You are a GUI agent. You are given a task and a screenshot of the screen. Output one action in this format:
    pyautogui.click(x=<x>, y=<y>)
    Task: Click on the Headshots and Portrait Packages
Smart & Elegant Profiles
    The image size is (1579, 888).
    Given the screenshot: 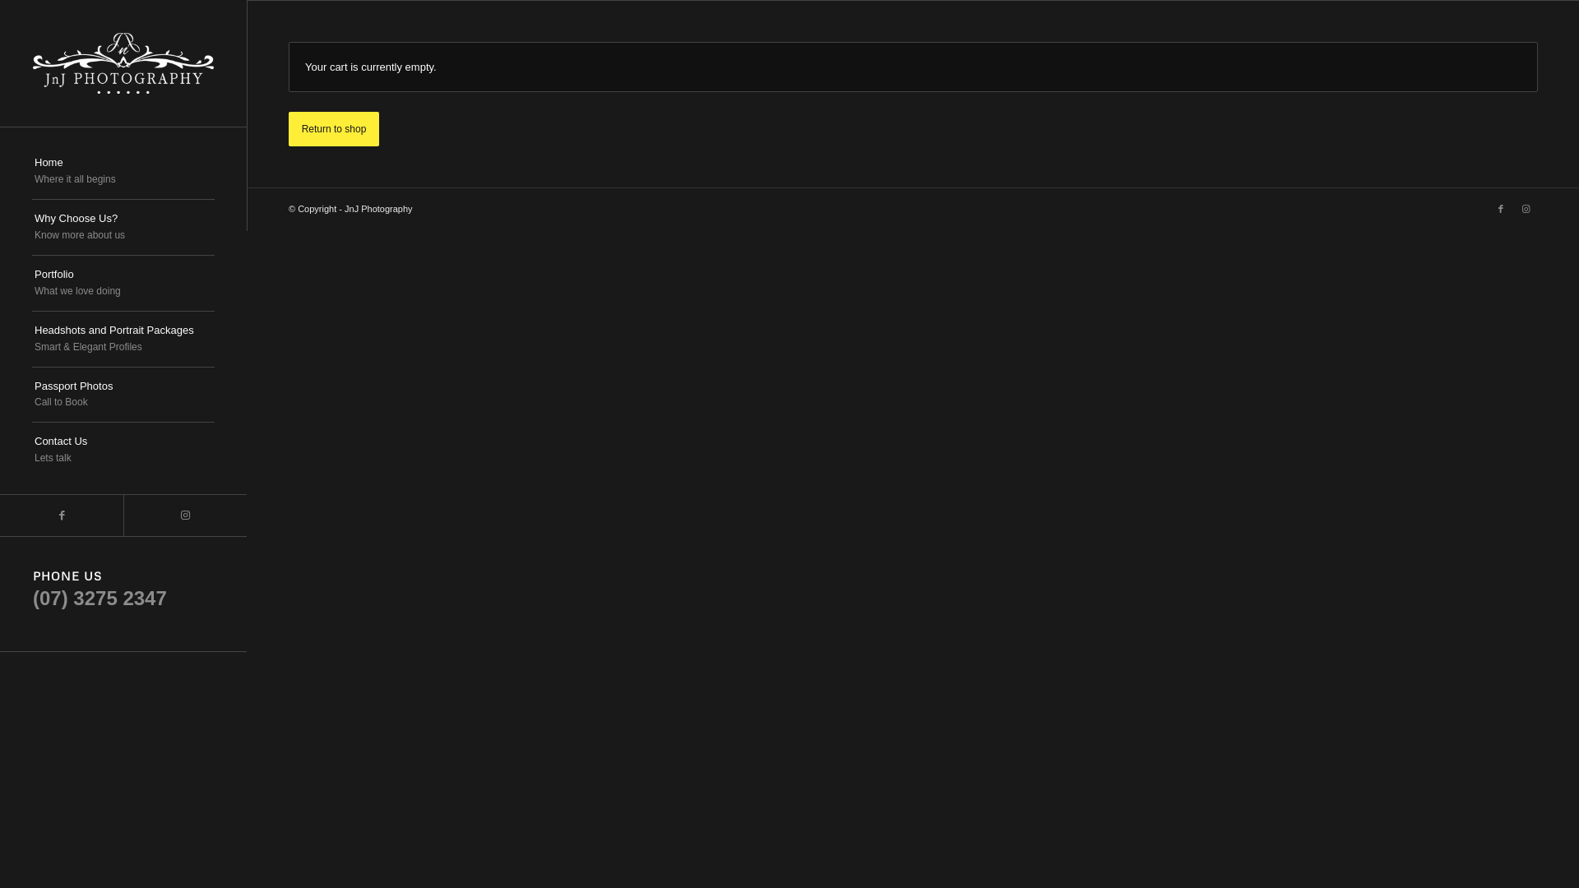 What is the action you would take?
    pyautogui.click(x=123, y=339)
    